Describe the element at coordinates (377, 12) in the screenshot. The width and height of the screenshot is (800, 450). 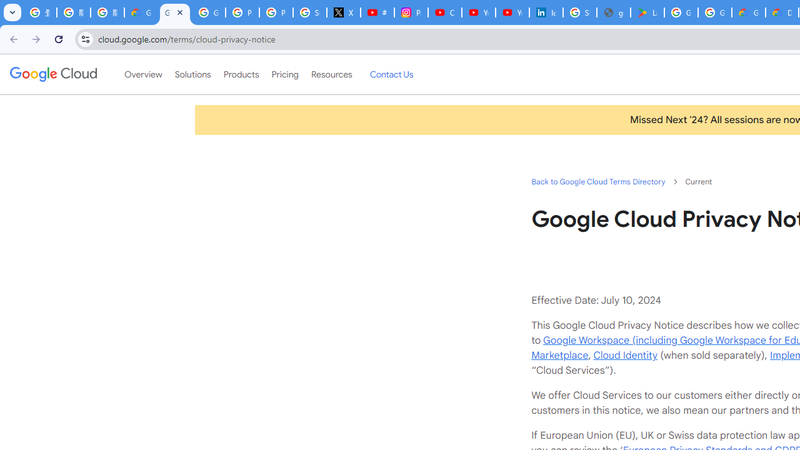
I see `#nbabasketballhighlights - YouTube` at that location.